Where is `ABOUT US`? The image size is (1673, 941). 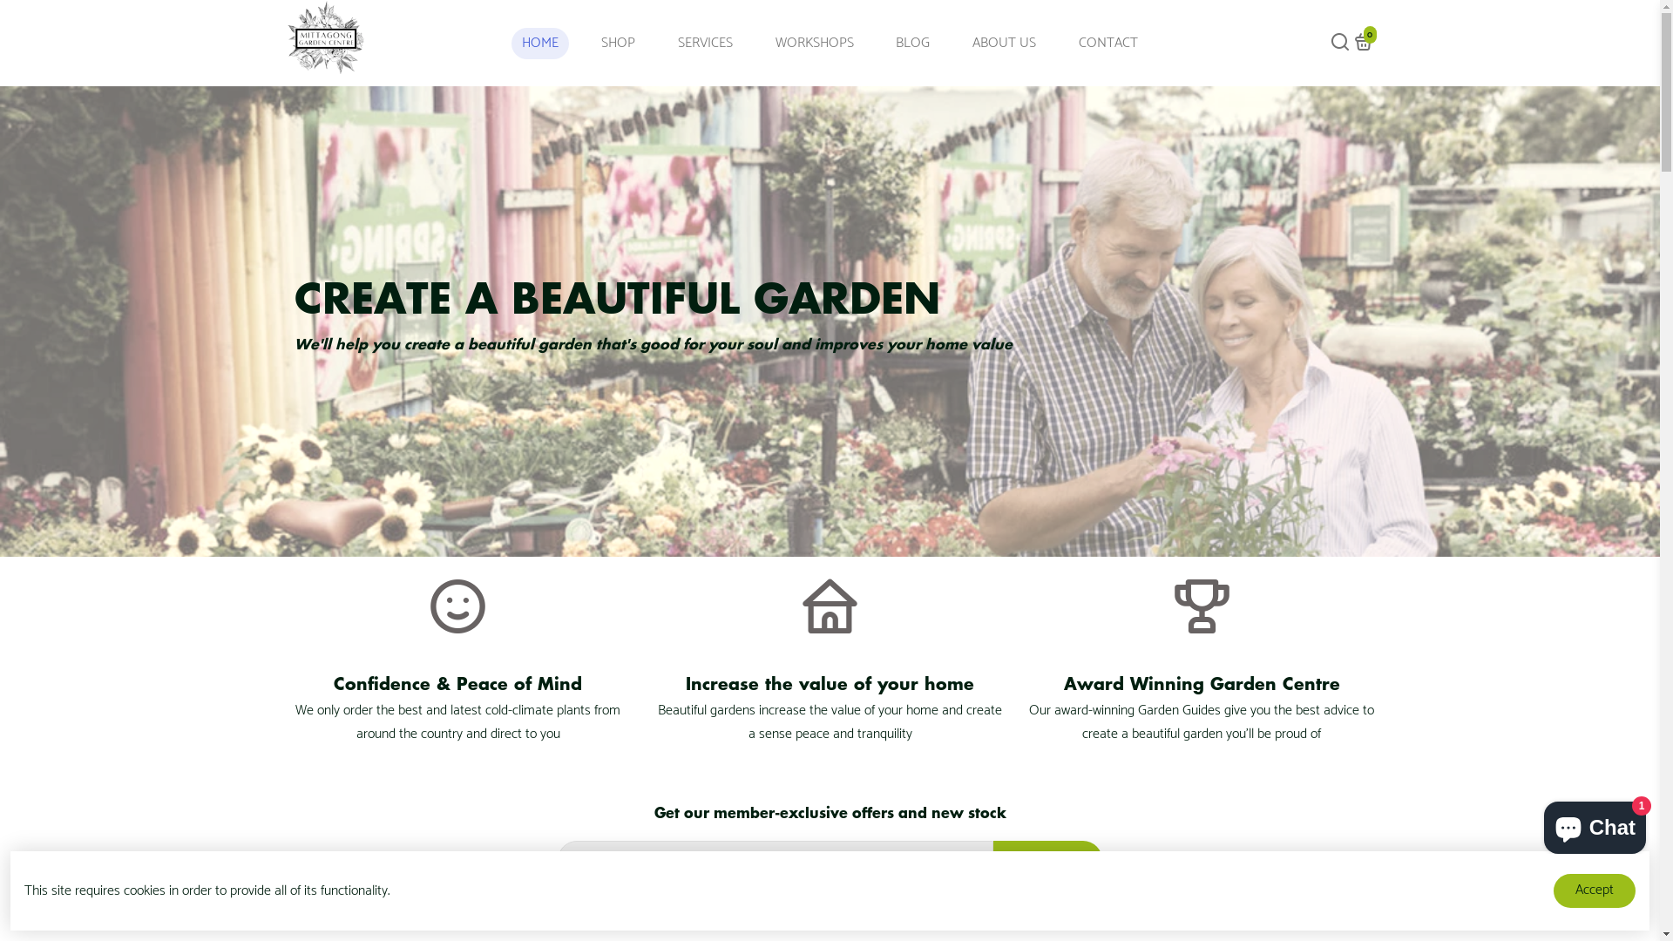 ABOUT US is located at coordinates (1004, 44).